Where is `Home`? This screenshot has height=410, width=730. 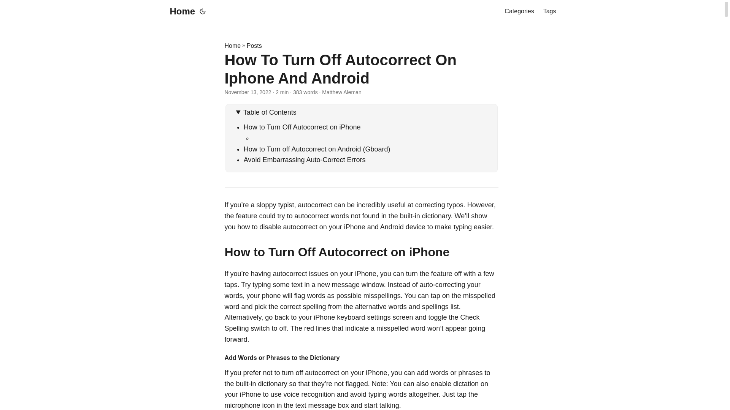 Home is located at coordinates (232, 46).